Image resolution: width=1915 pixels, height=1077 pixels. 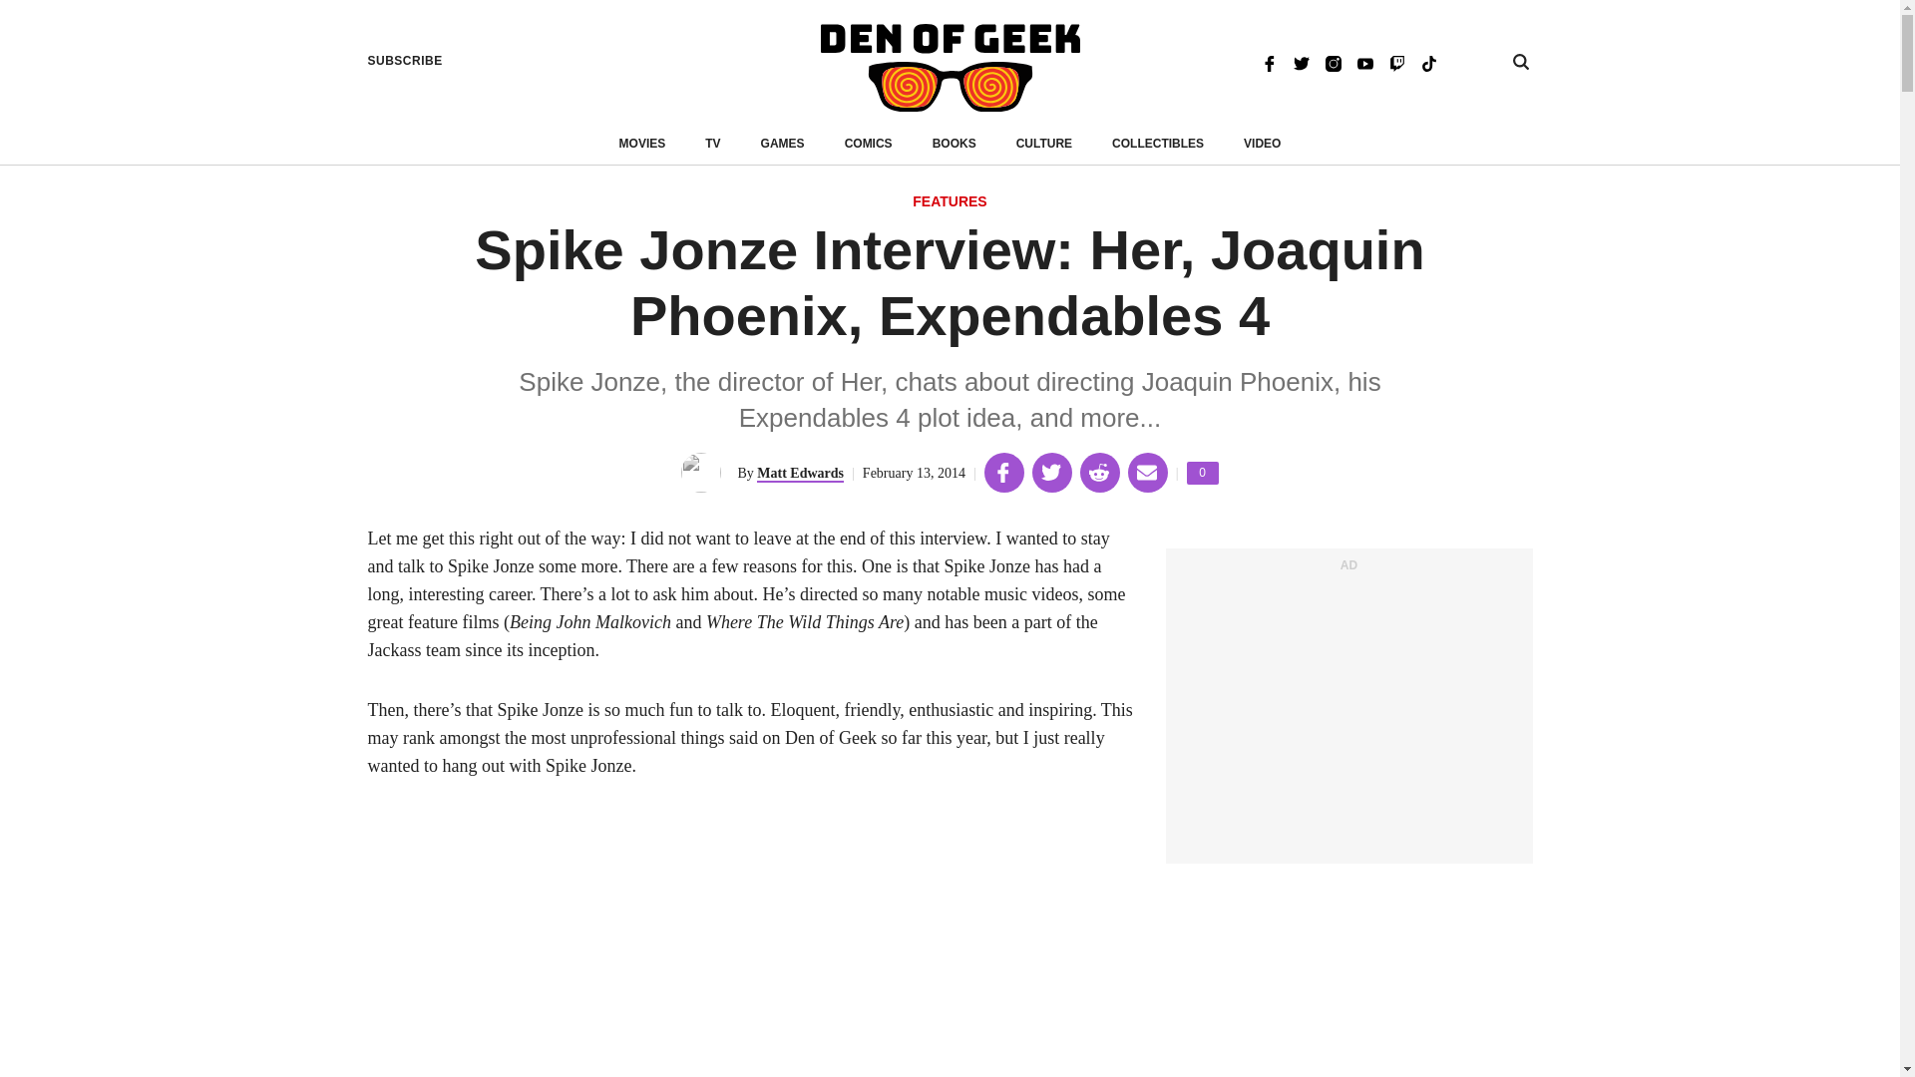 I want to click on SUBSCRIBE, so click(x=405, y=61).